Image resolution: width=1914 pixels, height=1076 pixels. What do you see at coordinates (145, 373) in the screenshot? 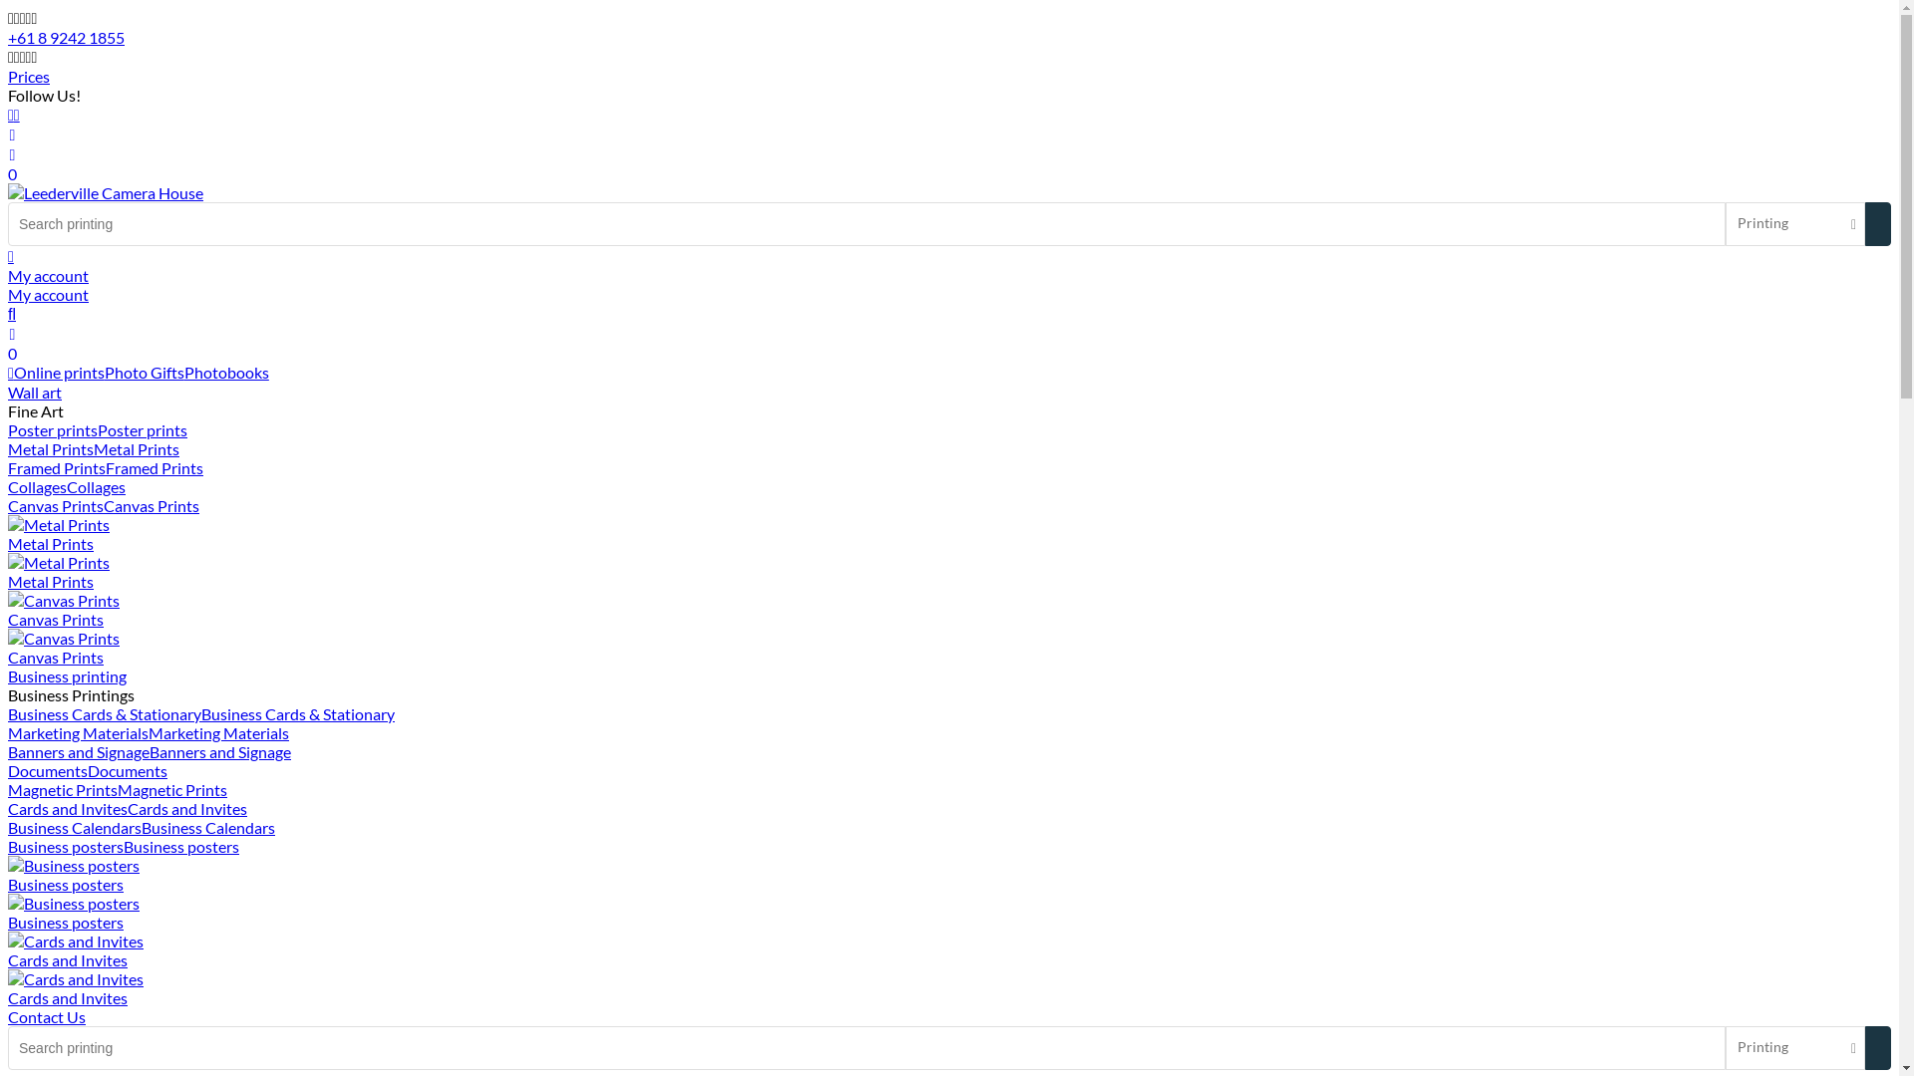
I see `Photo Gifts` at bounding box center [145, 373].